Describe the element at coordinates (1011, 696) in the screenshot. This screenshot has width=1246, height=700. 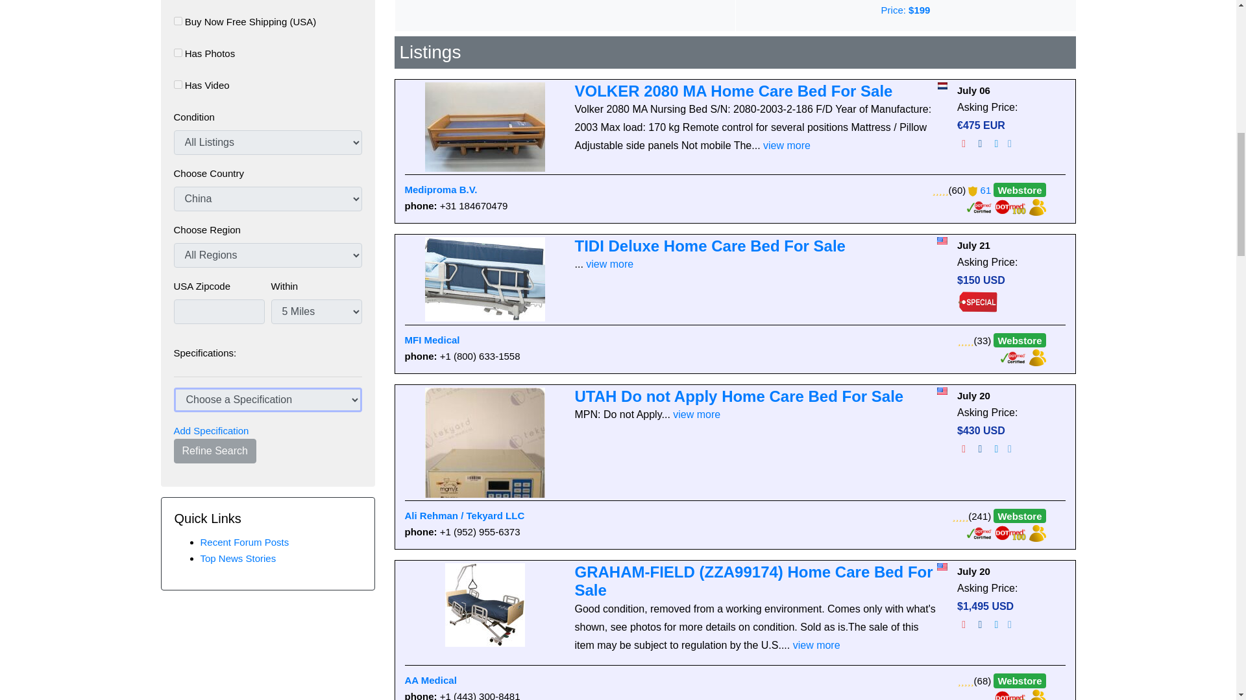
I see `This User is part of the DOTmed 100` at that location.